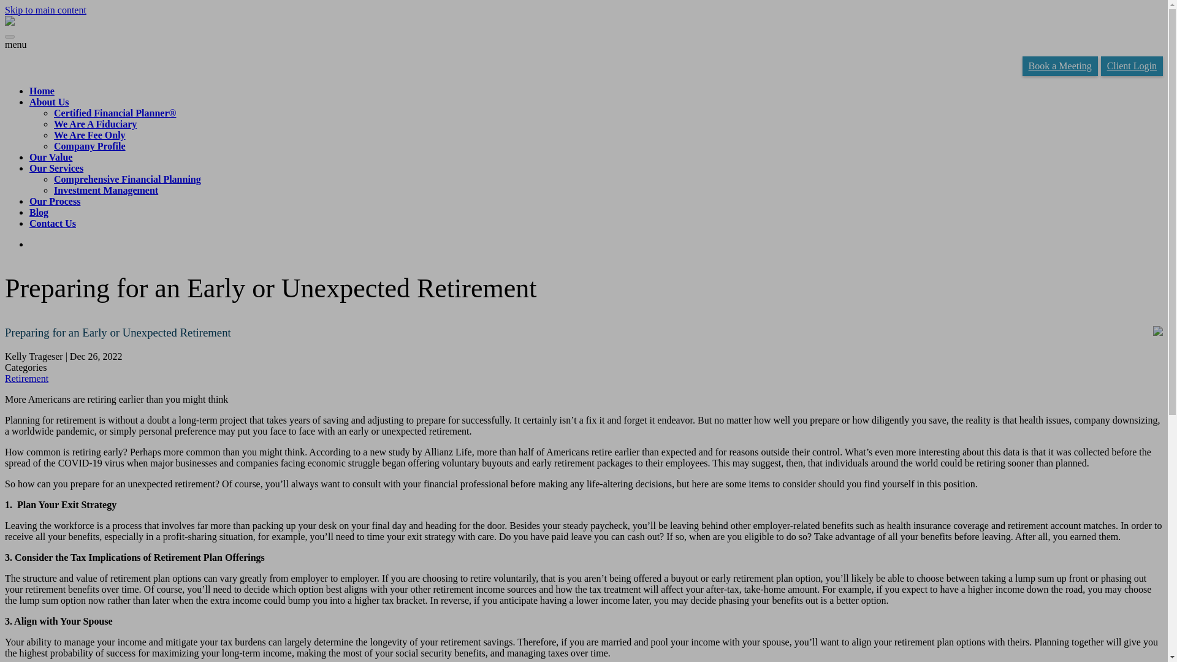 The height and width of the screenshot is (662, 1177). Describe the element at coordinates (128, 179) in the screenshot. I see `Comprehensive Financial Planning` at that location.